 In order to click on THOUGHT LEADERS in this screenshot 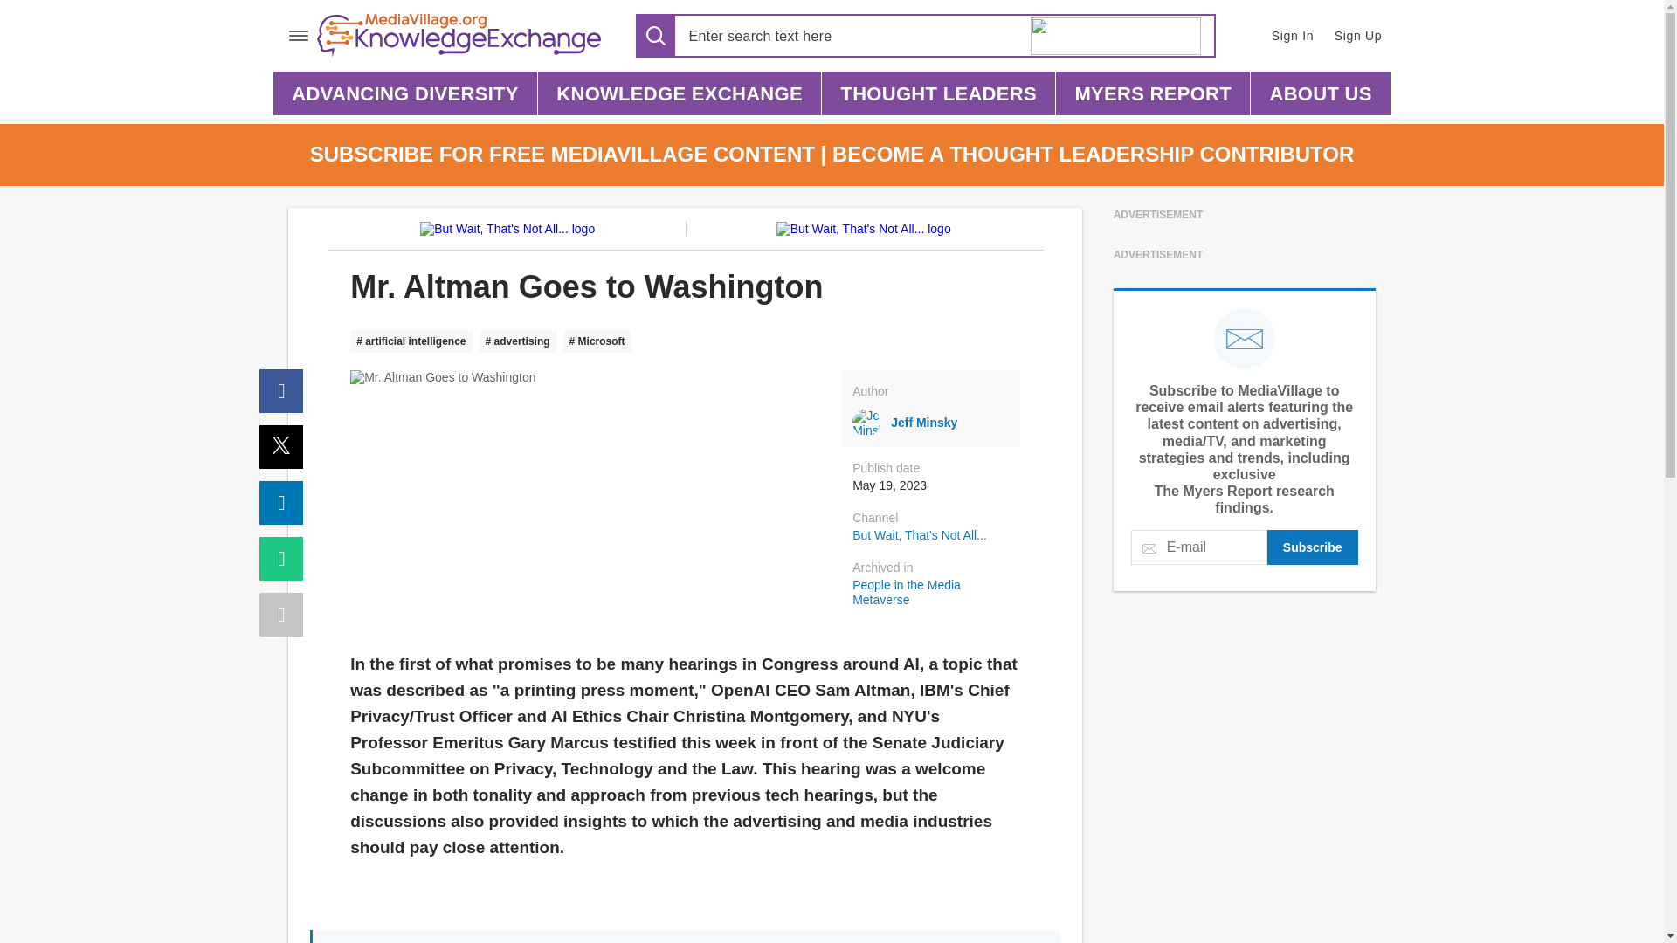, I will do `click(938, 93)`.